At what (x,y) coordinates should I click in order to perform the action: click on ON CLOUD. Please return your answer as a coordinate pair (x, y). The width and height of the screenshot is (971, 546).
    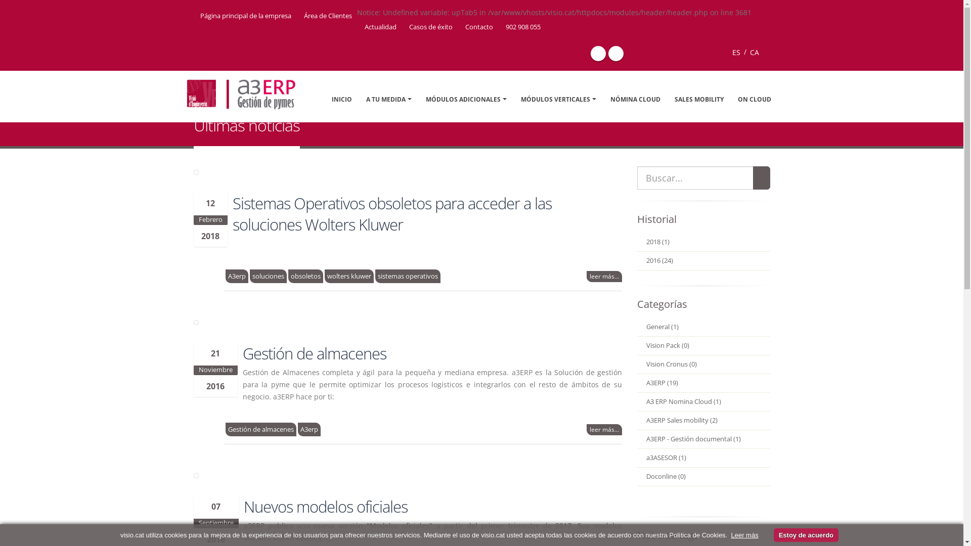
    Looking at the image, I should click on (755, 100).